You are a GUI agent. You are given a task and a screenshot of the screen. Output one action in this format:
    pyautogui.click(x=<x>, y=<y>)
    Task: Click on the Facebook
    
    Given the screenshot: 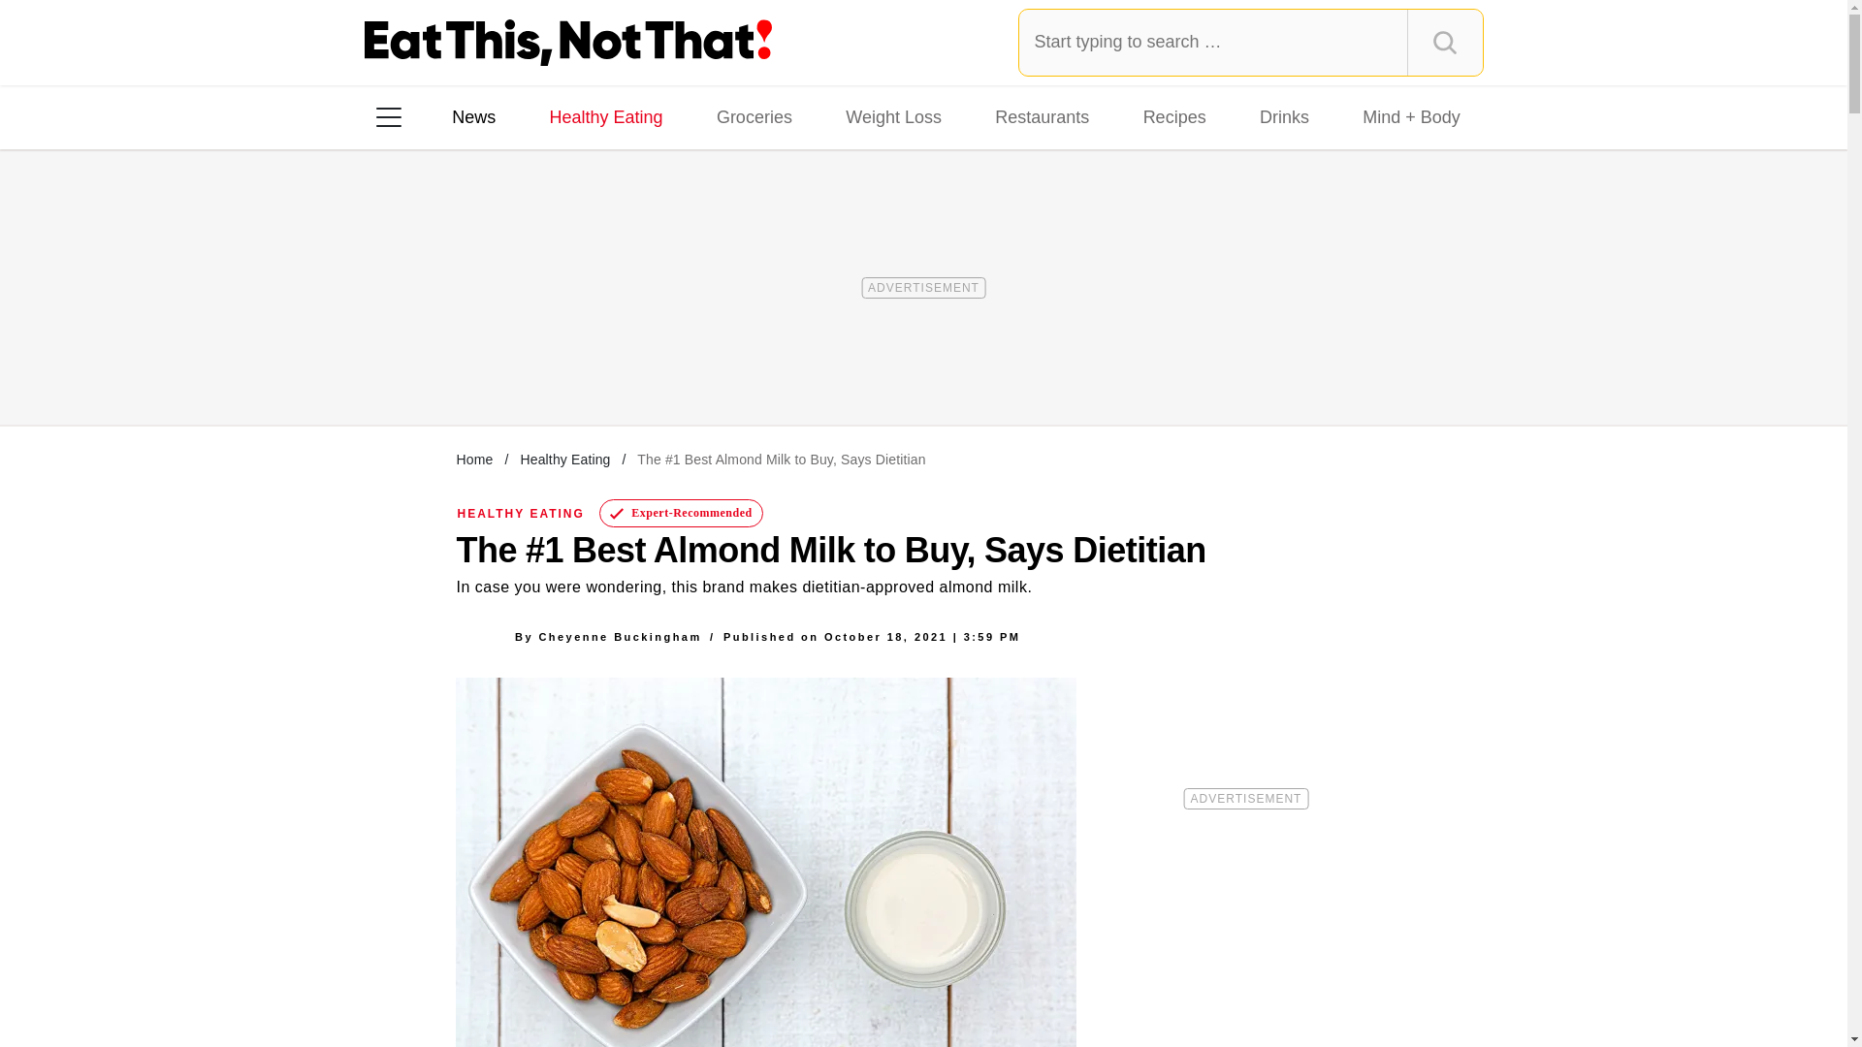 What is the action you would take?
    pyautogui.click(x=402, y=367)
    